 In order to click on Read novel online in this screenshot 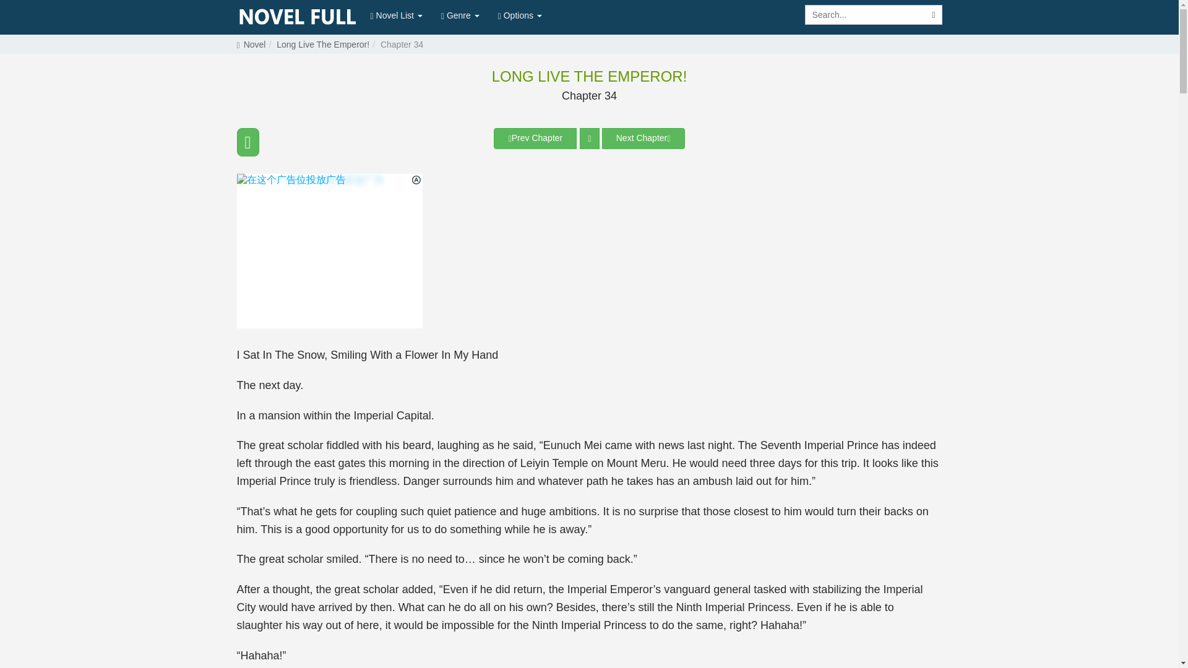, I will do `click(297, 17)`.